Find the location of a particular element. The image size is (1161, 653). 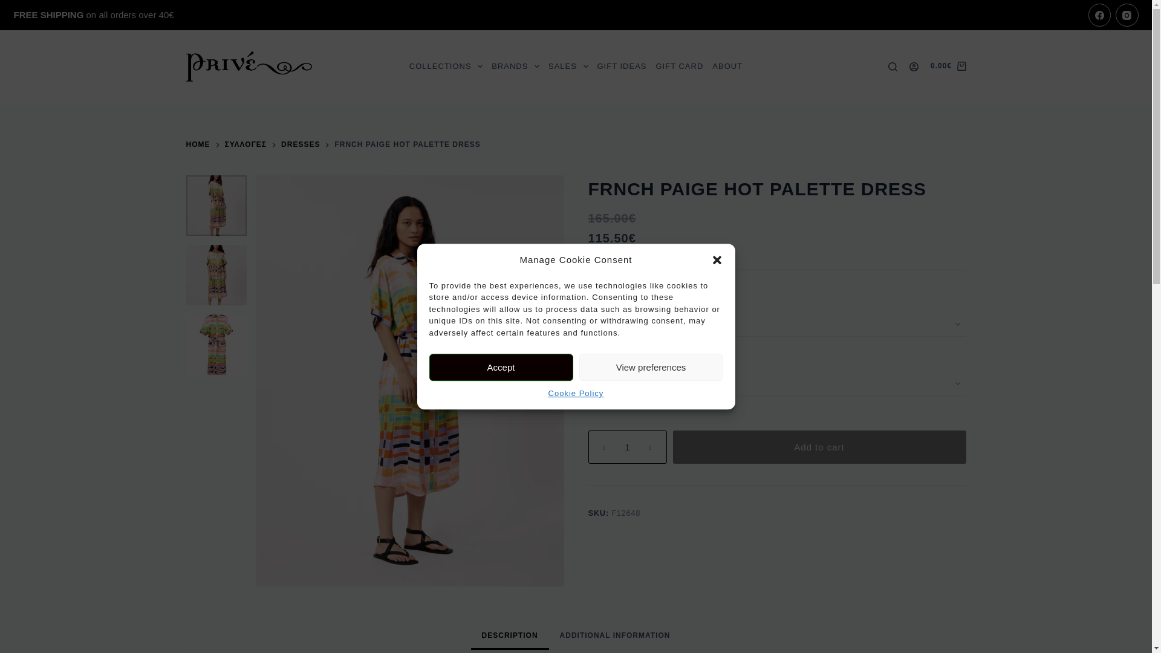

1 is located at coordinates (626, 446).